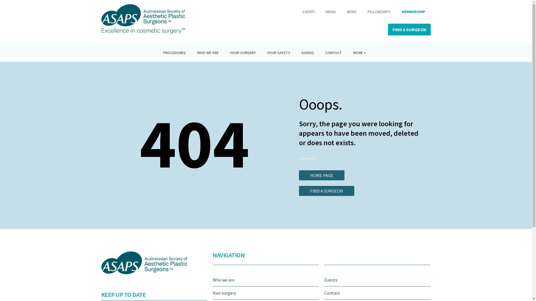  Describe the element at coordinates (143, 19) in the screenshot. I see `ASAPS_logo` at that location.